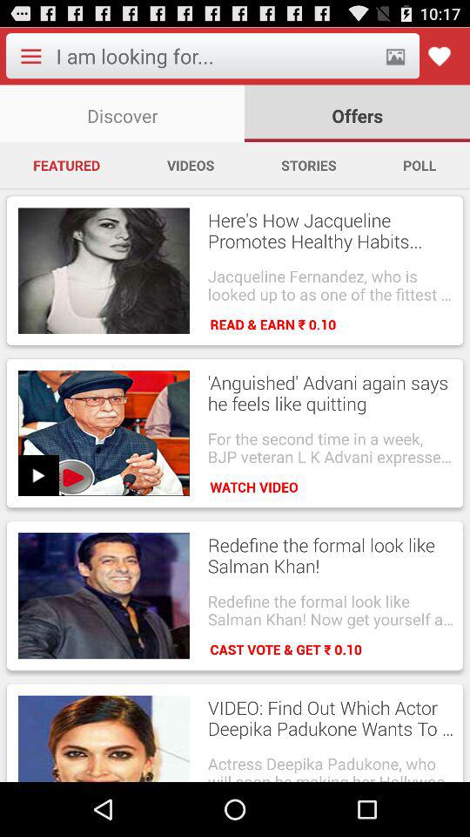 The width and height of the screenshot is (470, 837). Describe the element at coordinates (190, 165) in the screenshot. I see `choose the app to the right of the featured item` at that location.